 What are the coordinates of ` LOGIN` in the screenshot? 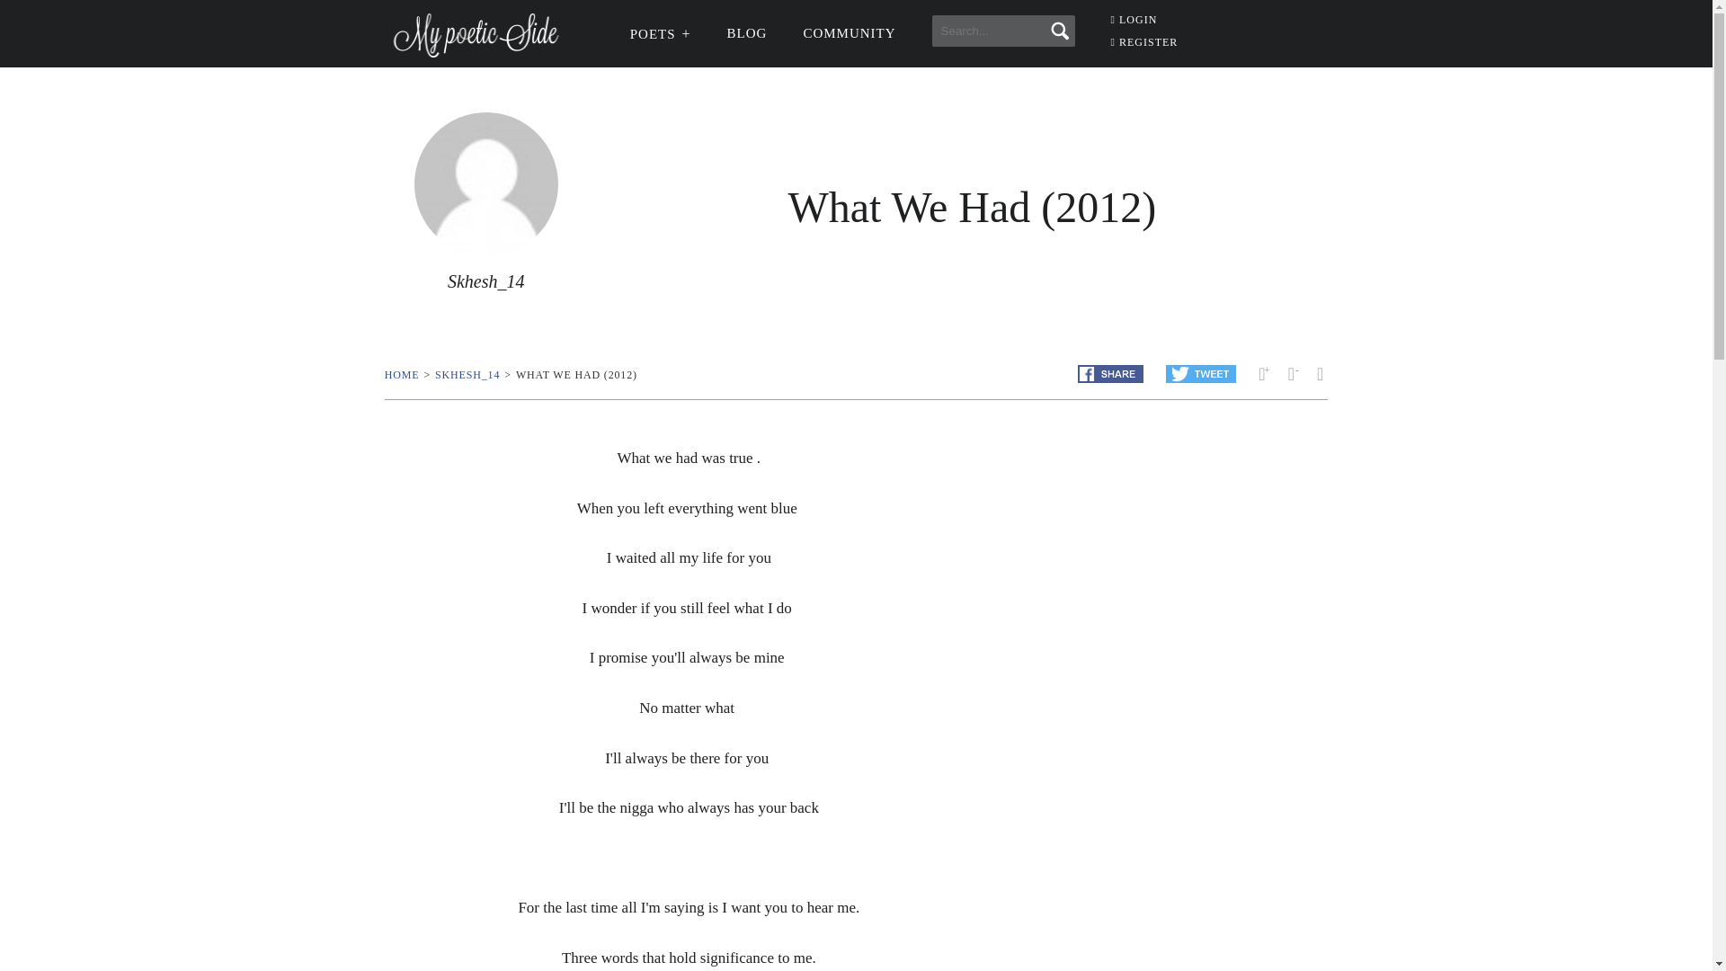 It's located at (1134, 20).